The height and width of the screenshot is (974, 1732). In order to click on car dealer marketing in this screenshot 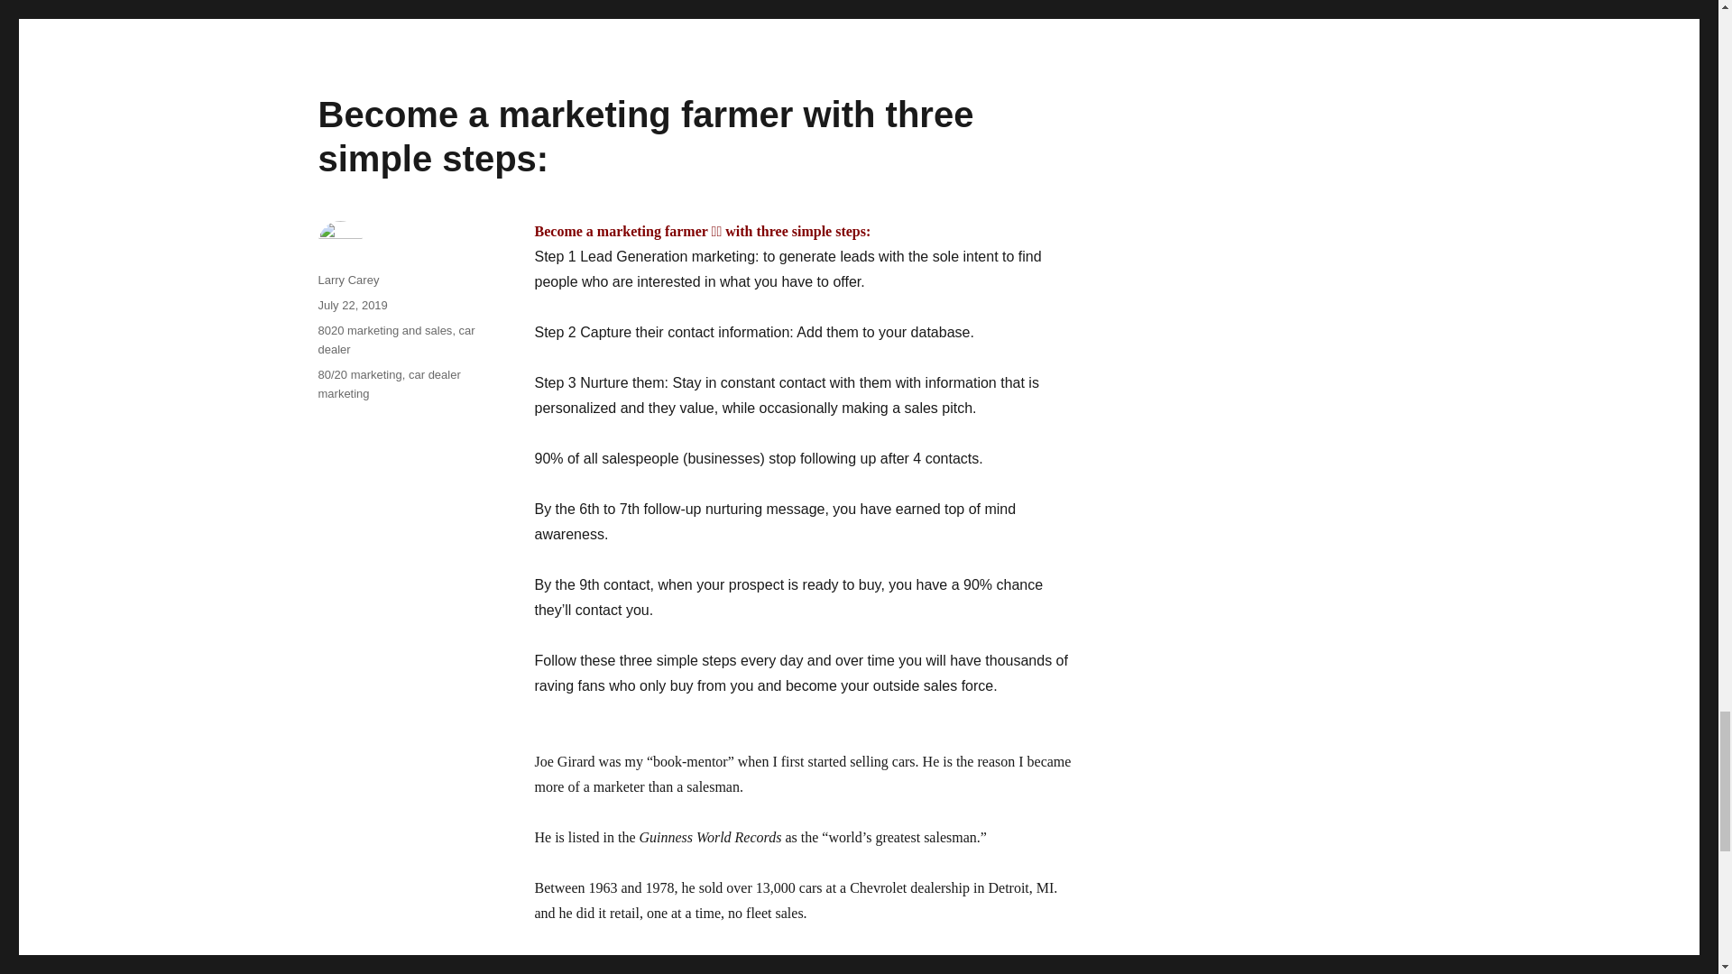, I will do `click(388, 384)`.